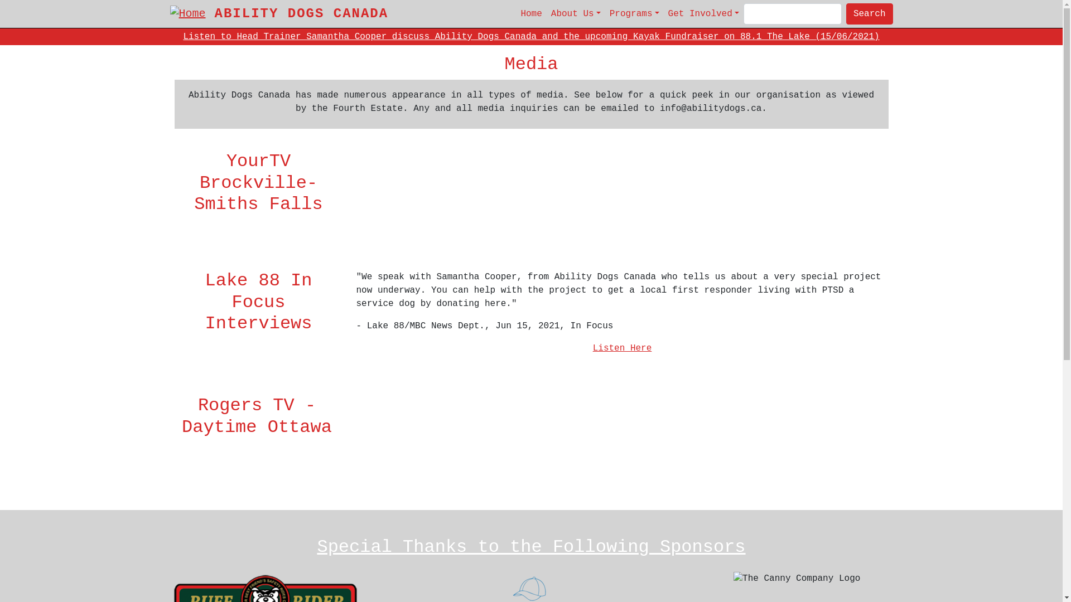  I want to click on Enter the terms you wish to search for., so click(793, 14).